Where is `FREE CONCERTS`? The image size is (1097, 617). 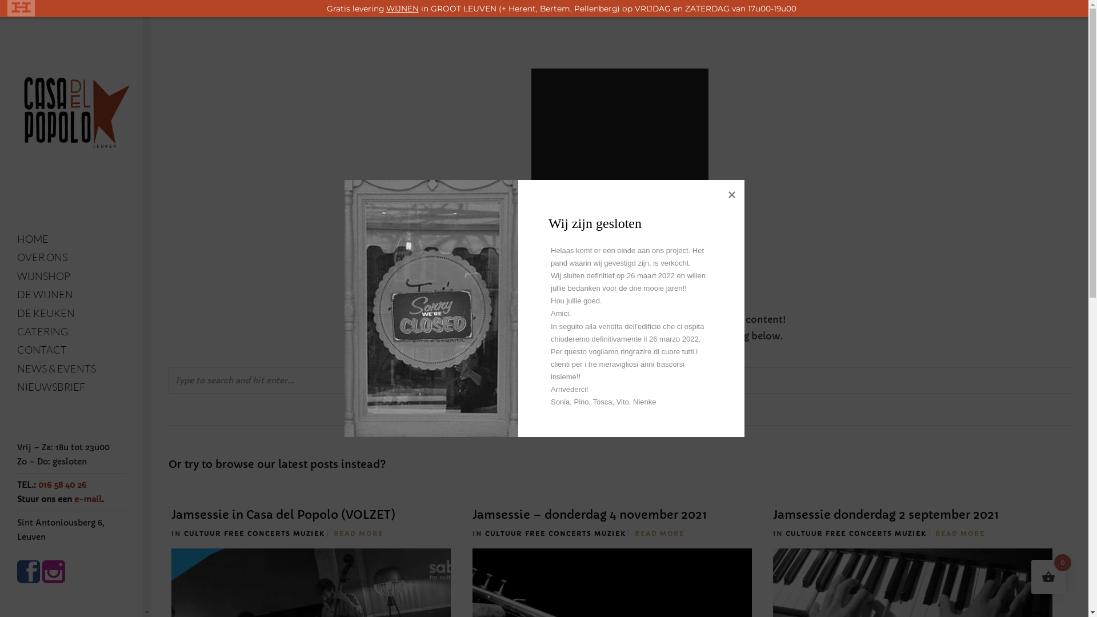 FREE CONCERTS is located at coordinates (558, 534).